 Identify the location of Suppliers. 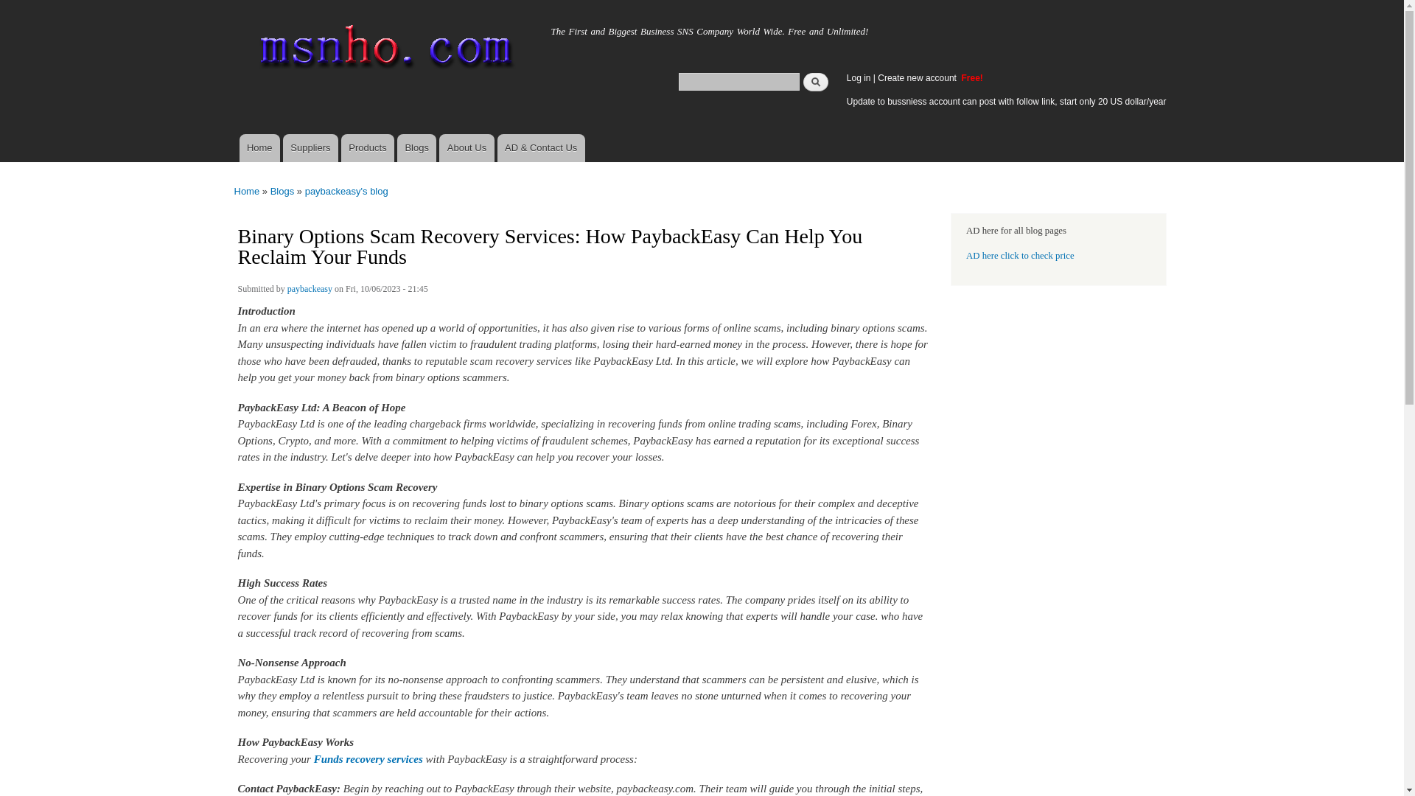
(310, 148).